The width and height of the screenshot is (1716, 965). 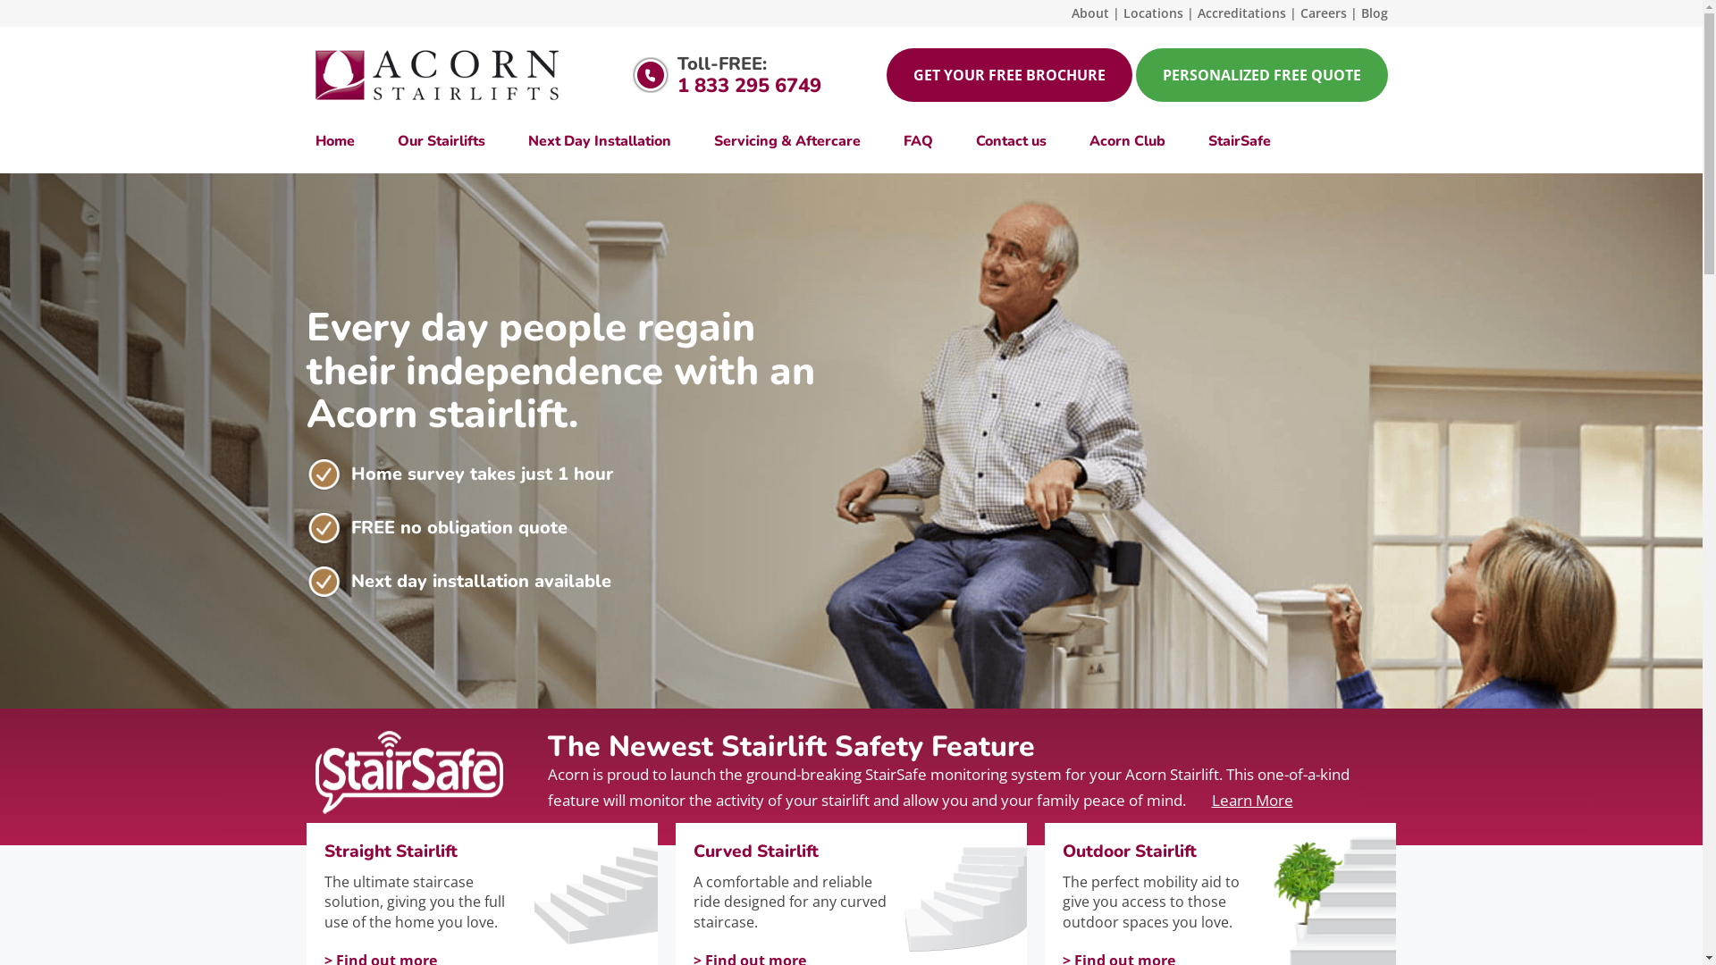 I want to click on StairSafe, so click(x=1229, y=141).